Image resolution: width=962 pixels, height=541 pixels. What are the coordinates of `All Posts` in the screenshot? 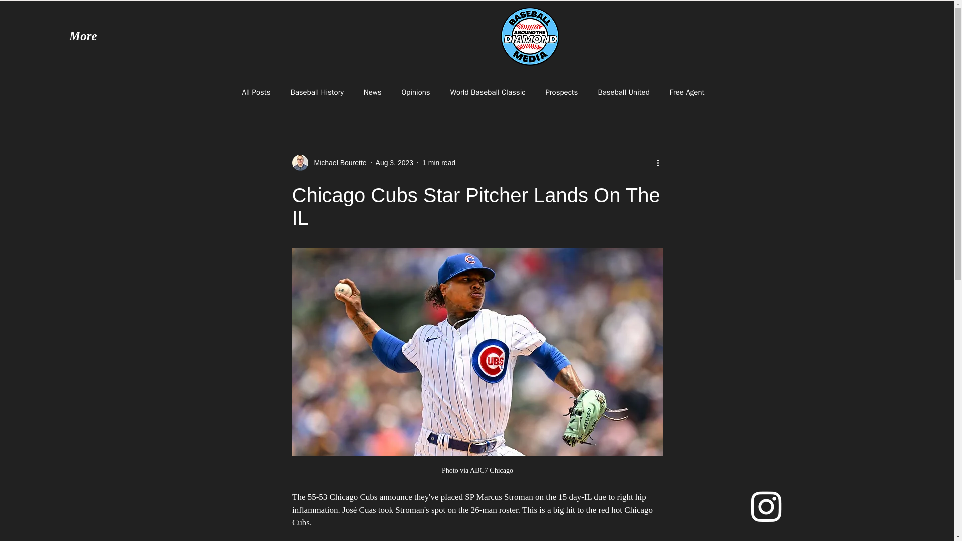 It's located at (256, 92).